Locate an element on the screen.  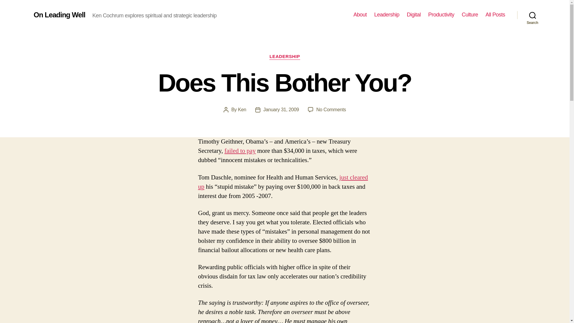
Culture is located at coordinates (331, 109).